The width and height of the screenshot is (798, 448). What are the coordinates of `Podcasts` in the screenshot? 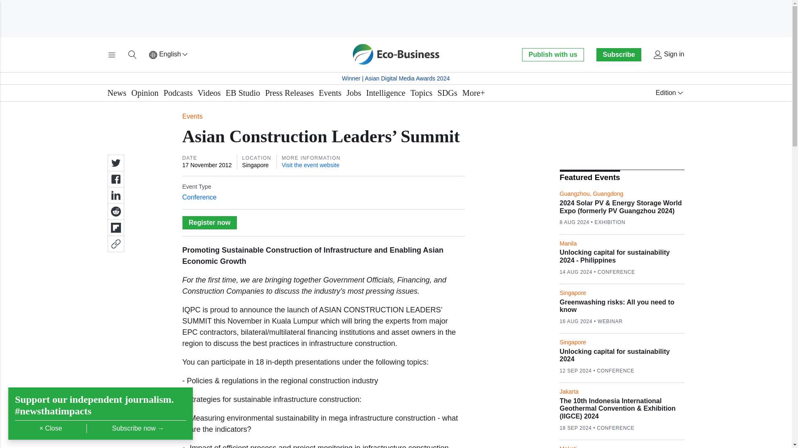 It's located at (178, 93).